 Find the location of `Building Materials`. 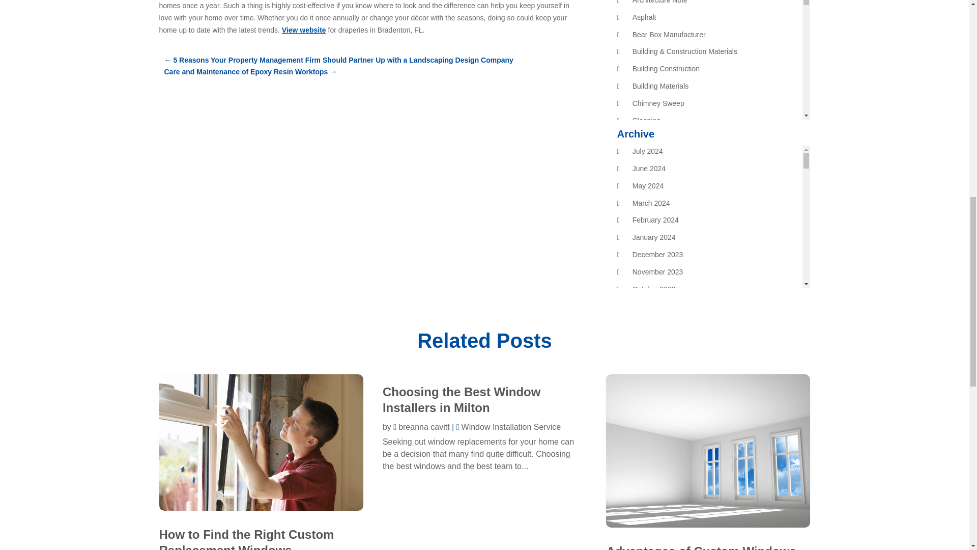

Building Materials is located at coordinates (660, 86).